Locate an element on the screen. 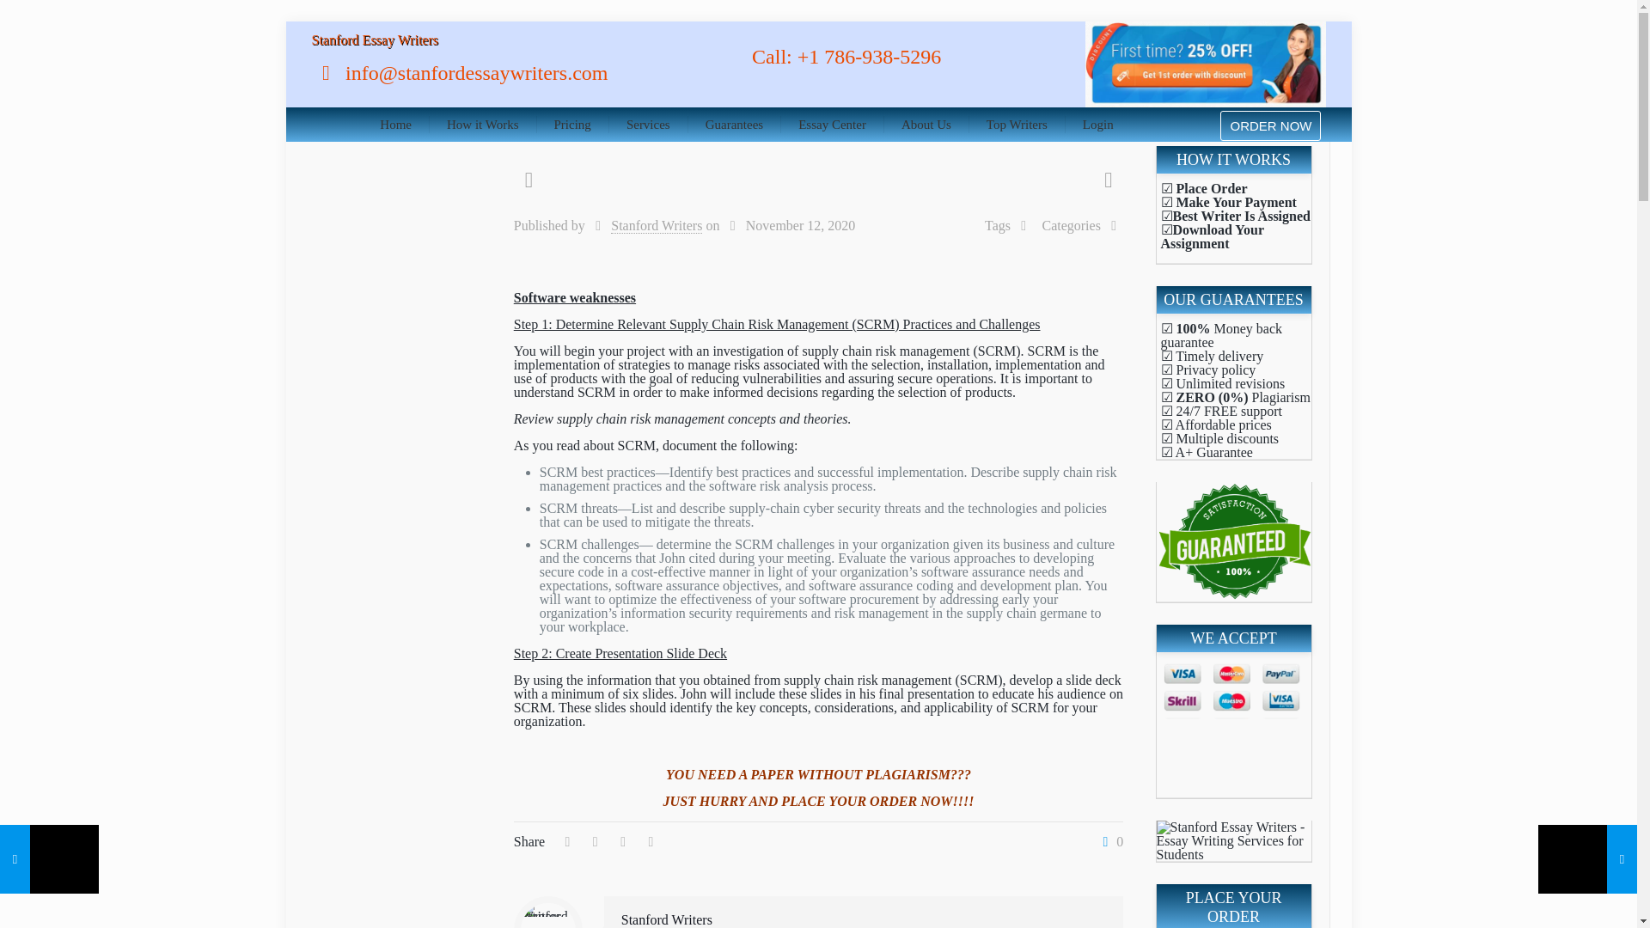 The width and height of the screenshot is (1650, 928). Top Writers is located at coordinates (1017, 125).